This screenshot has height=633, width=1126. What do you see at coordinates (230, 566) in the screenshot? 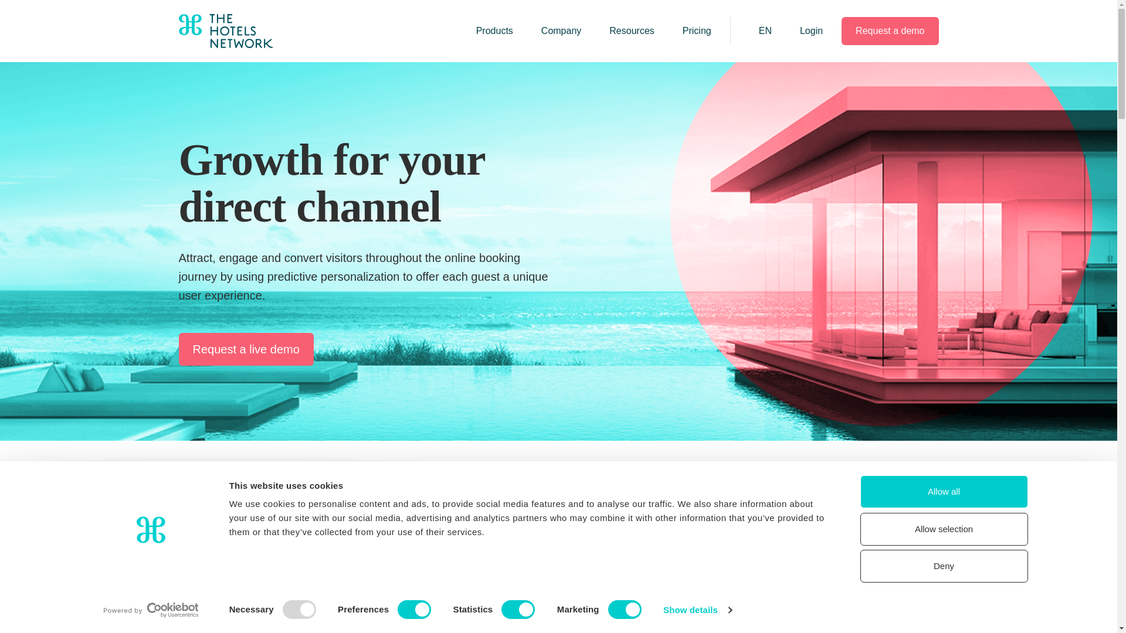
I see `0` at bounding box center [230, 566].